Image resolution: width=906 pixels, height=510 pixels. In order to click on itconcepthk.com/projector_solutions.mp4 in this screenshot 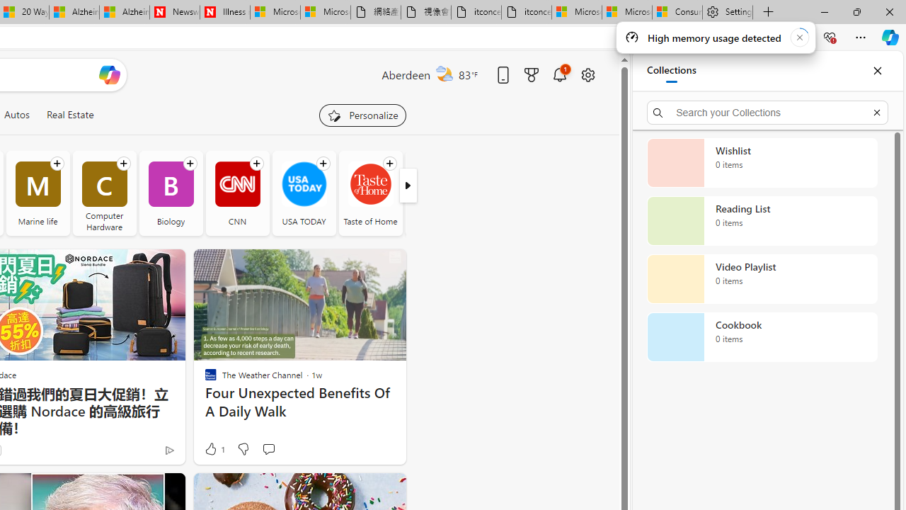, I will do `click(527, 13)`.